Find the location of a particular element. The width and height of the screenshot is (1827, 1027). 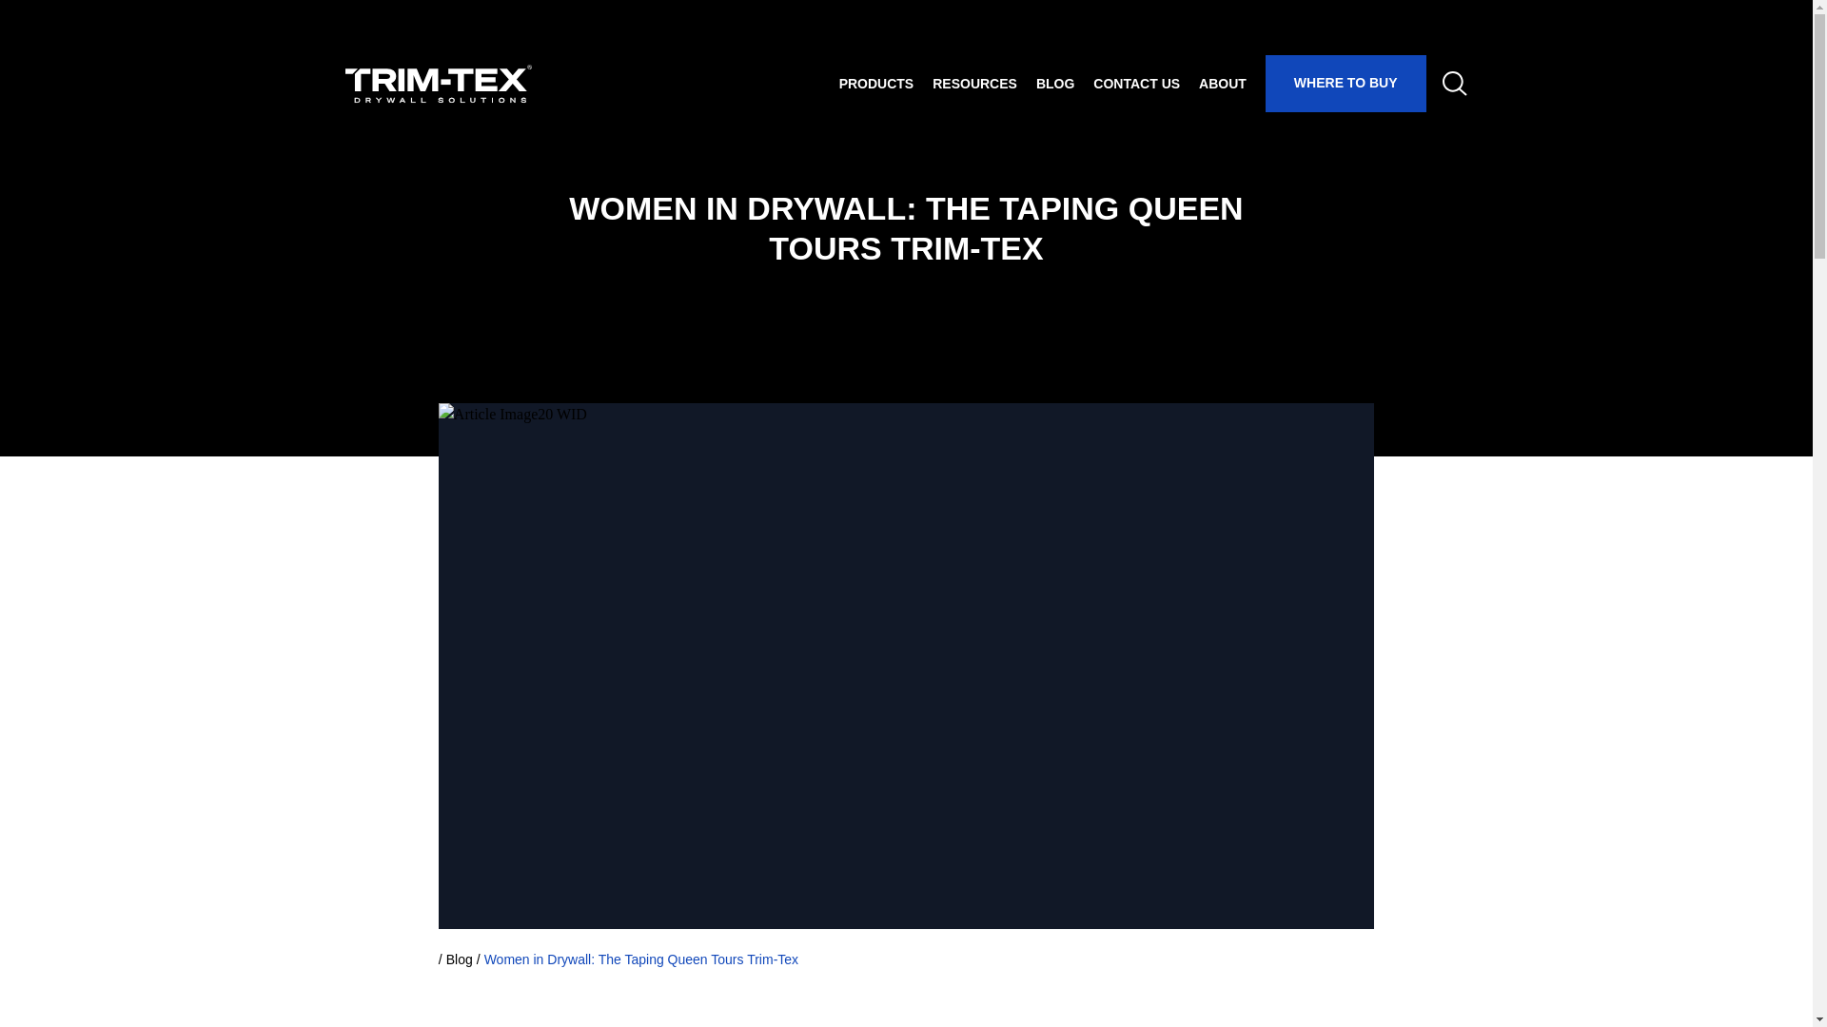

WHERE TO BUY is located at coordinates (1346, 84).